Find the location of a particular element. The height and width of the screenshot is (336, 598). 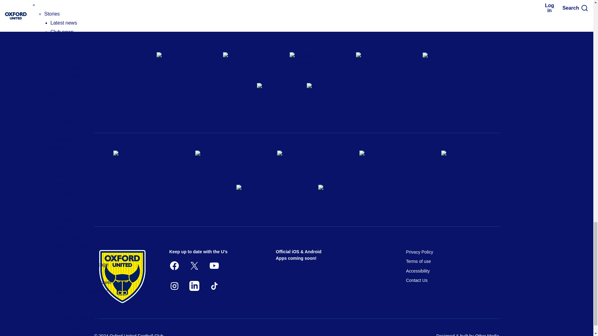

Rocktree is located at coordinates (338, 196).